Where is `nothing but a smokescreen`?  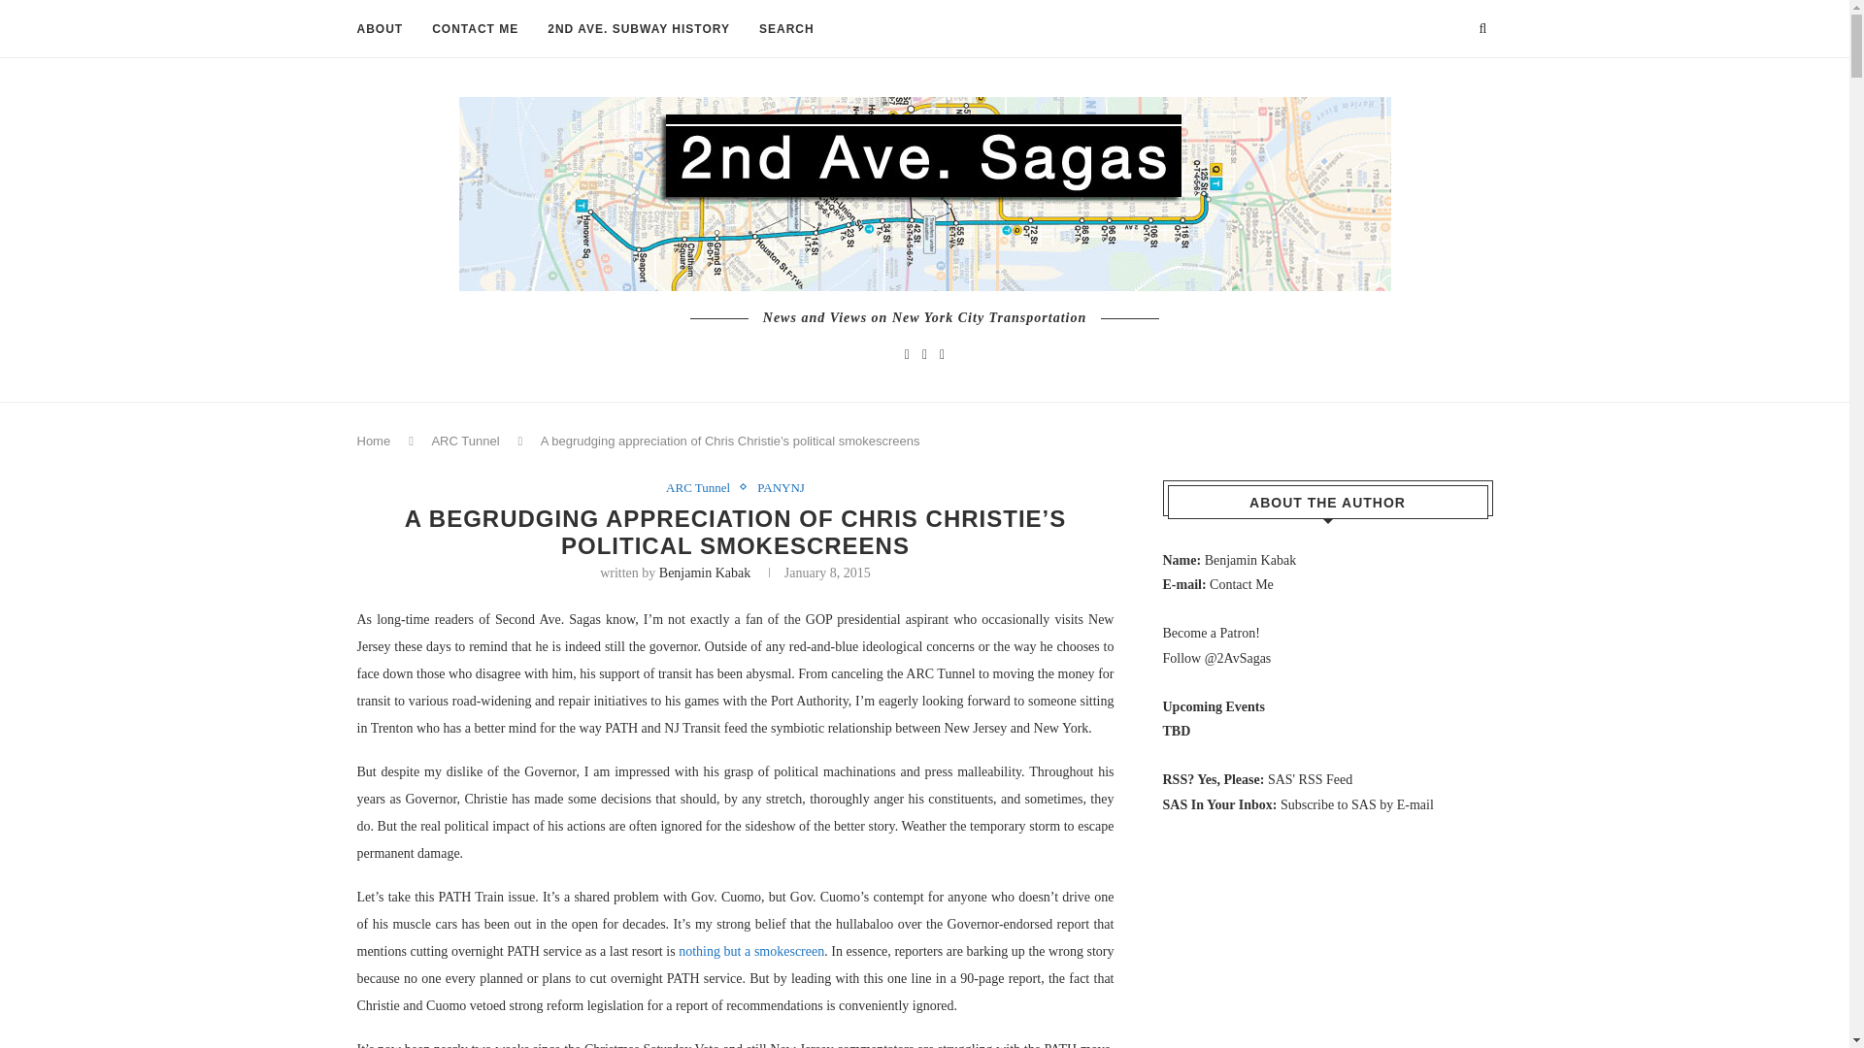 nothing but a smokescreen is located at coordinates (750, 951).